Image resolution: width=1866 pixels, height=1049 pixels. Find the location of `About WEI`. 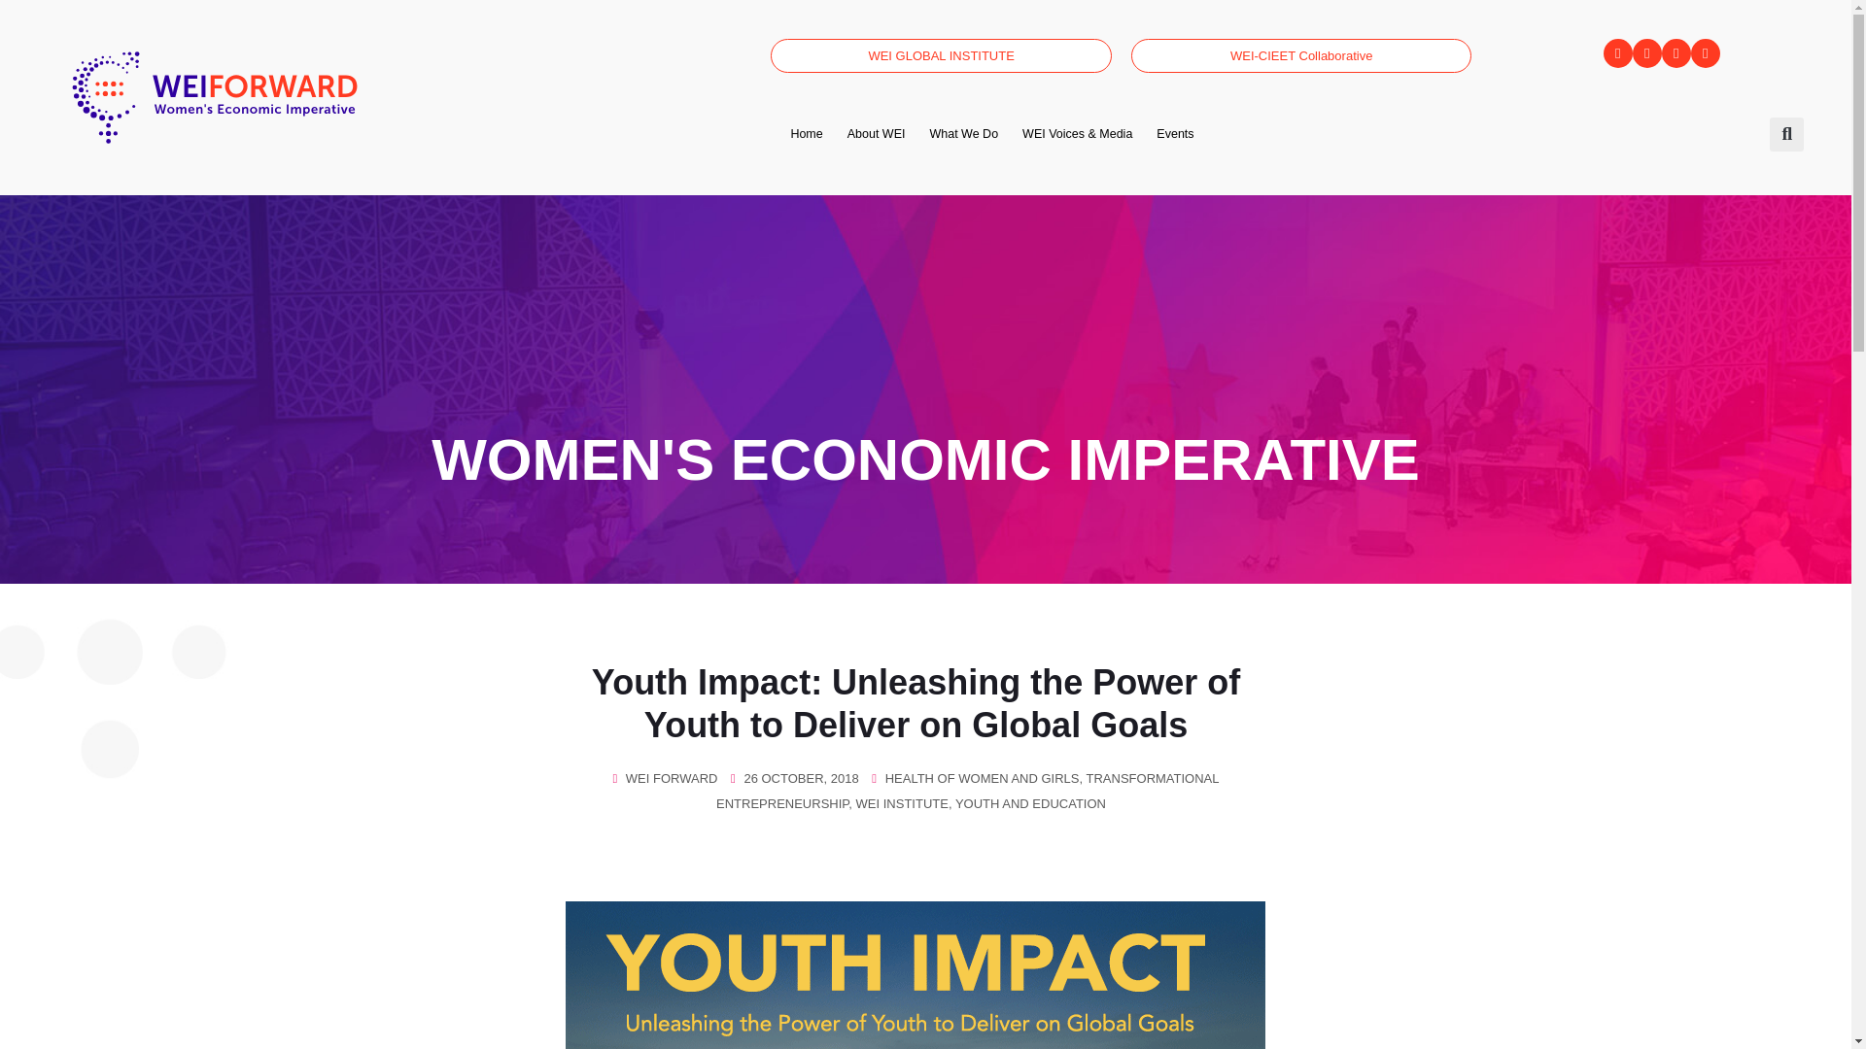

About WEI is located at coordinates (877, 133).